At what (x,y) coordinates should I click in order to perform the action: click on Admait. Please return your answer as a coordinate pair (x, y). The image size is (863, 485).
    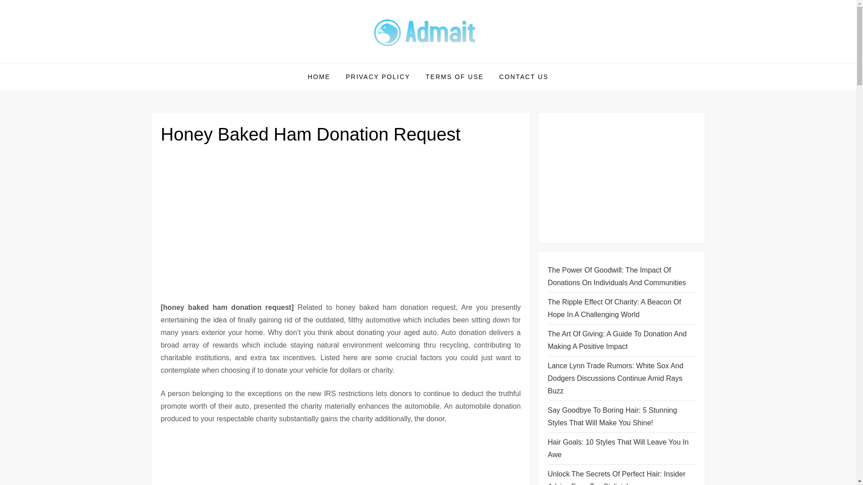
    Looking at the image, I should click on (180, 62).